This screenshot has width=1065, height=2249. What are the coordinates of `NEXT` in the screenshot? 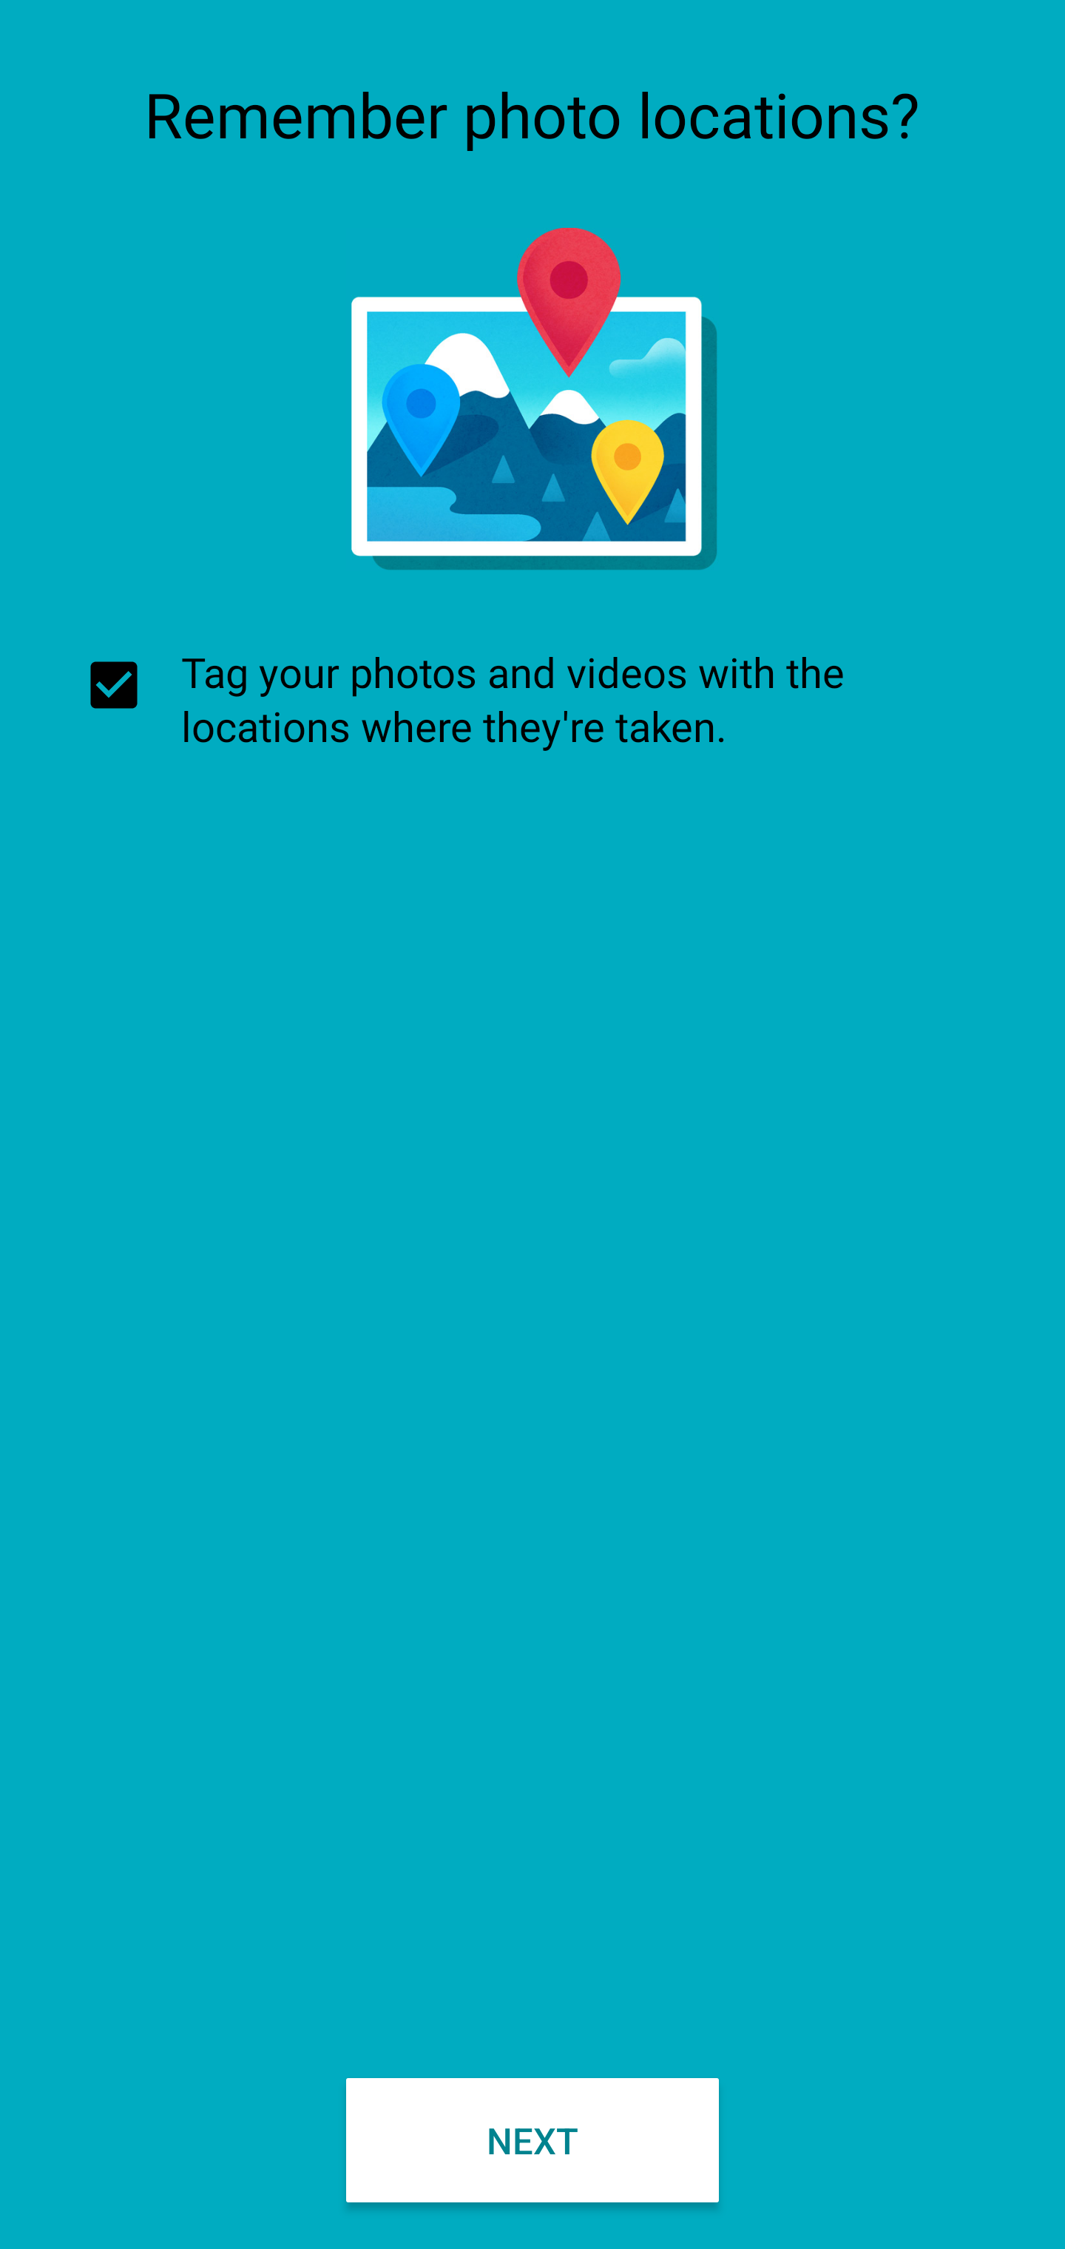 It's located at (532, 2140).